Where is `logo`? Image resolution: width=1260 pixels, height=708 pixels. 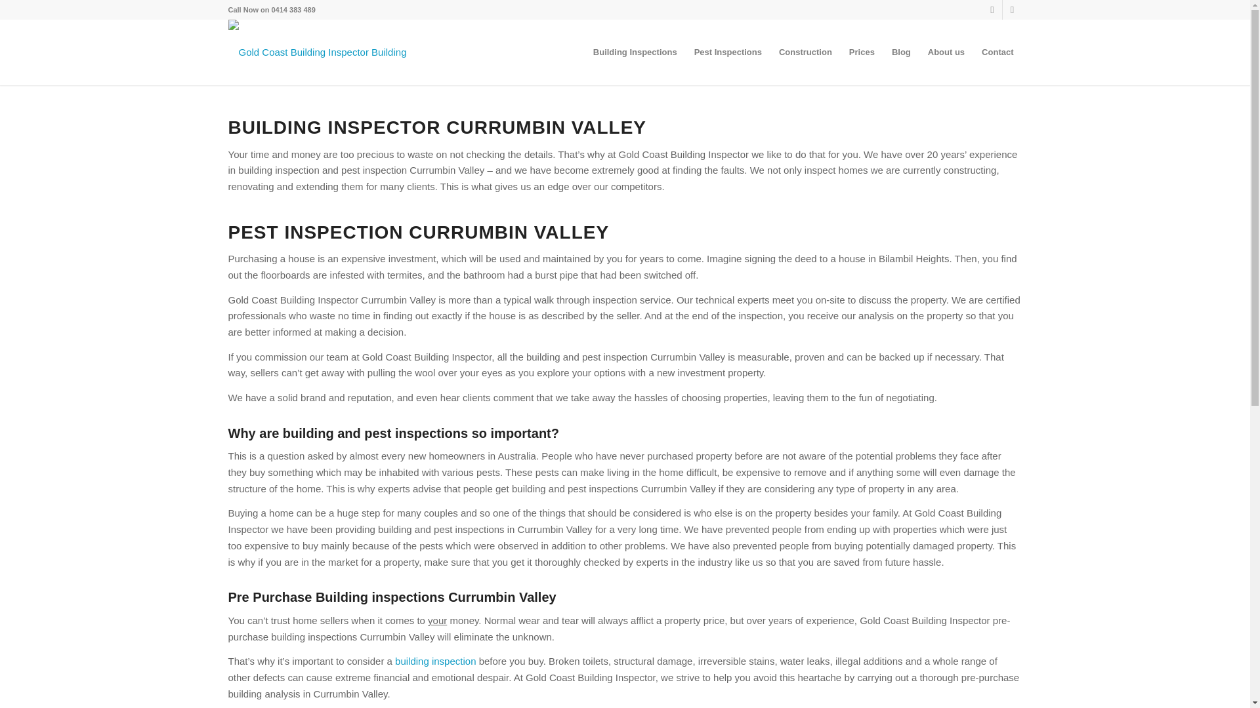
logo is located at coordinates (327, 52).